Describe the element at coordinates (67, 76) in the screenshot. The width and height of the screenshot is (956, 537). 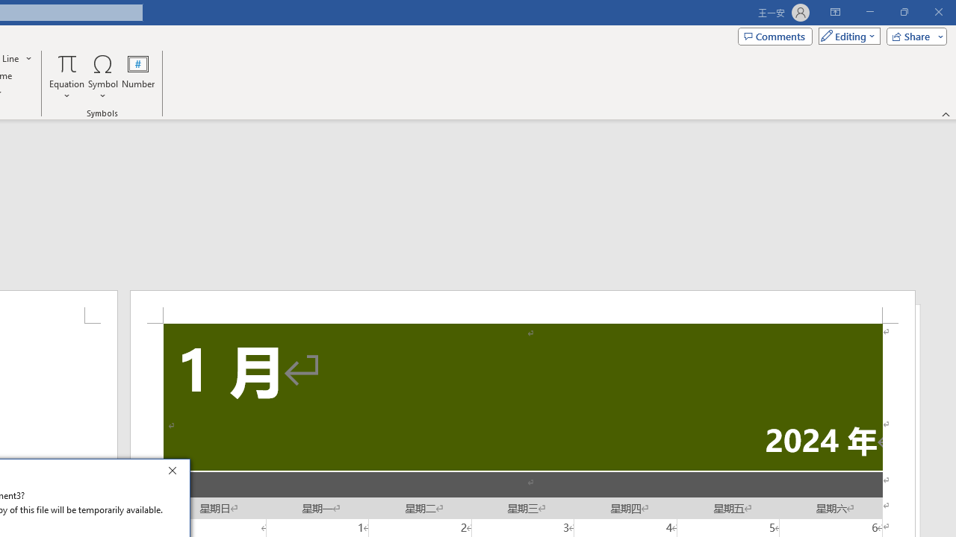
I see `Equation` at that location.